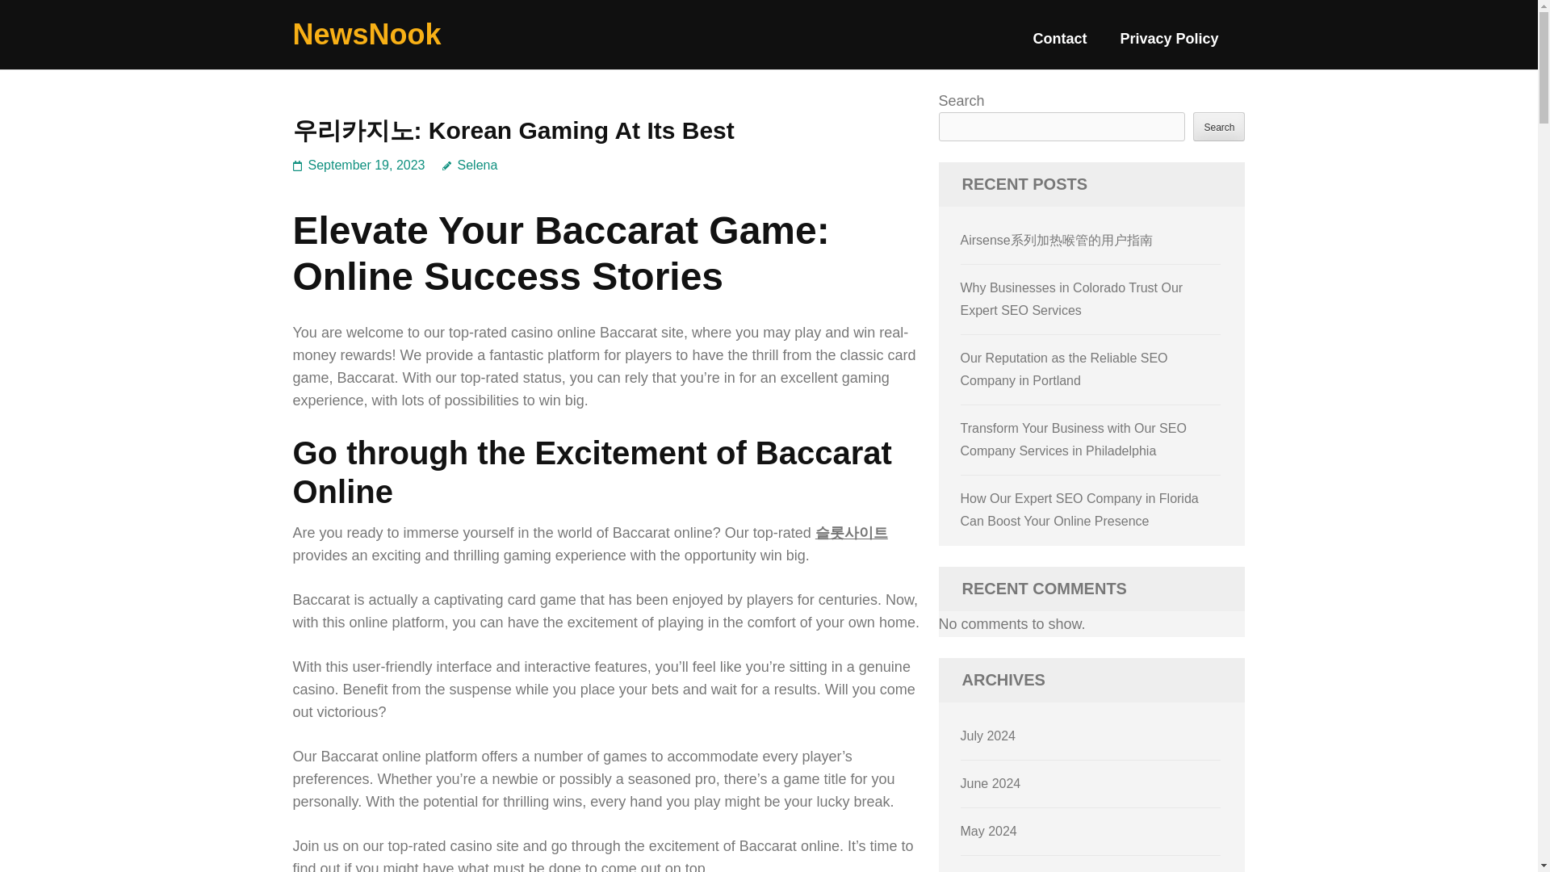 This screenshot has height=872, width=1550. Describe the element at coordinates (367, 165) in the screenshot. I see `September 19, 2023` at that location.